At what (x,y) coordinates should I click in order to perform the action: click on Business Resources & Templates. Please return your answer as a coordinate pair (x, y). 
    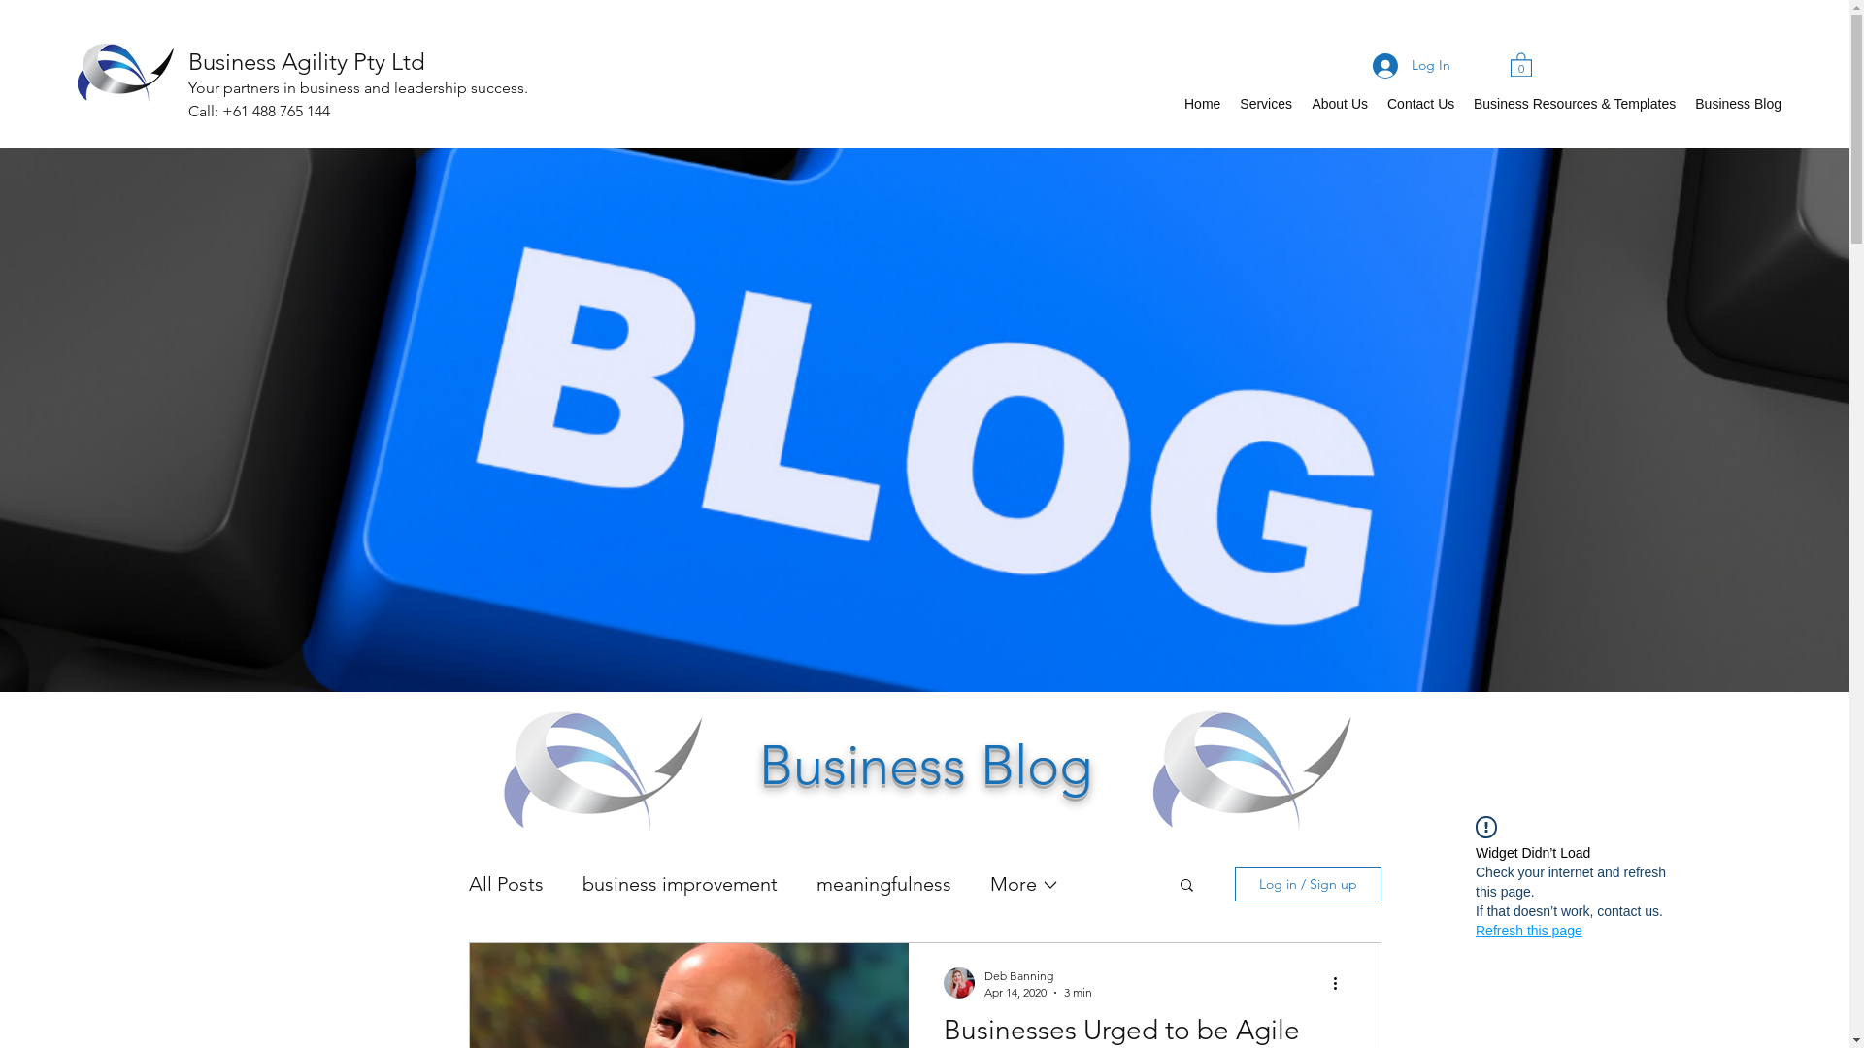
    Looking at the image, I should click on (1575, 104).